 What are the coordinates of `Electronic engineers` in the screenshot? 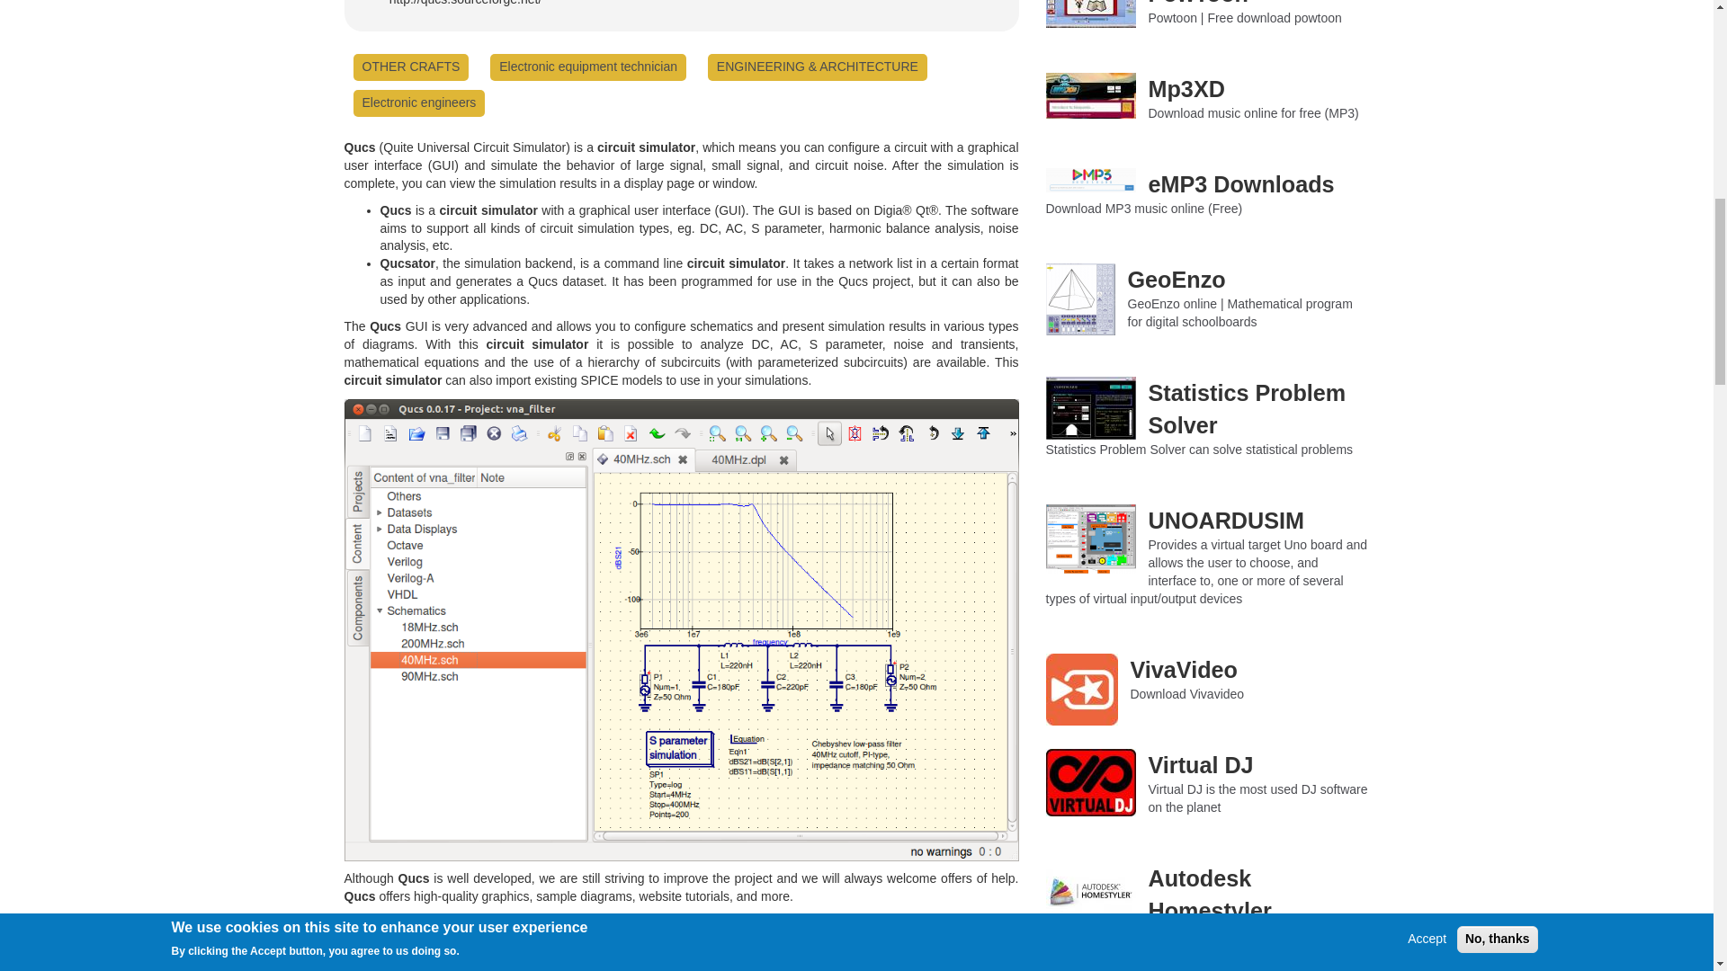 It's located at (418, 102).